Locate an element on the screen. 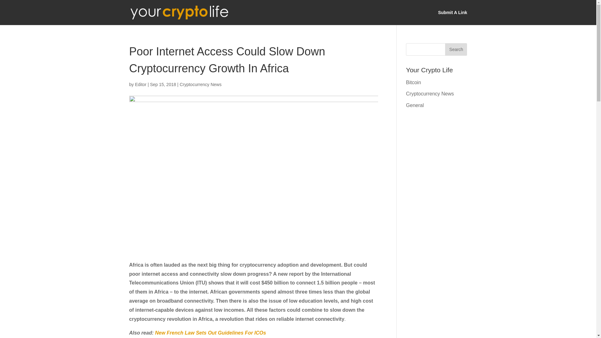 This screenshot has height=338, width=601. General is located at coordinates (415, 105).